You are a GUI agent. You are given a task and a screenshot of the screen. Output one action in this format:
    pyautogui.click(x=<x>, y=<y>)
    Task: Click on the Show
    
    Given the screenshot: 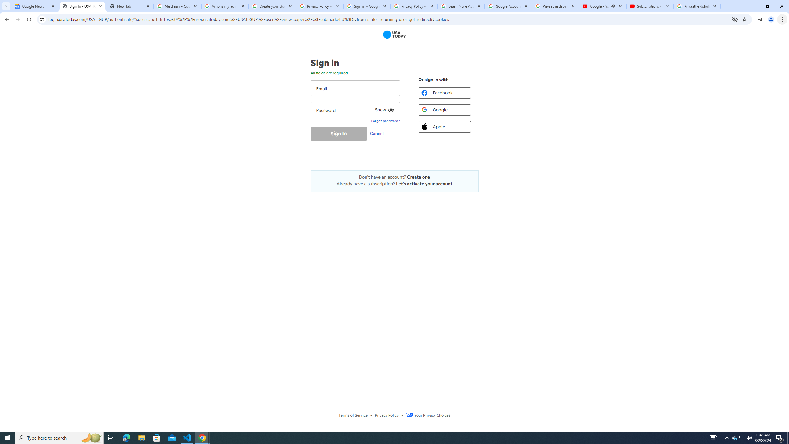 What is the action you would take?
    pyautogui.click(x=383, y=109)
    